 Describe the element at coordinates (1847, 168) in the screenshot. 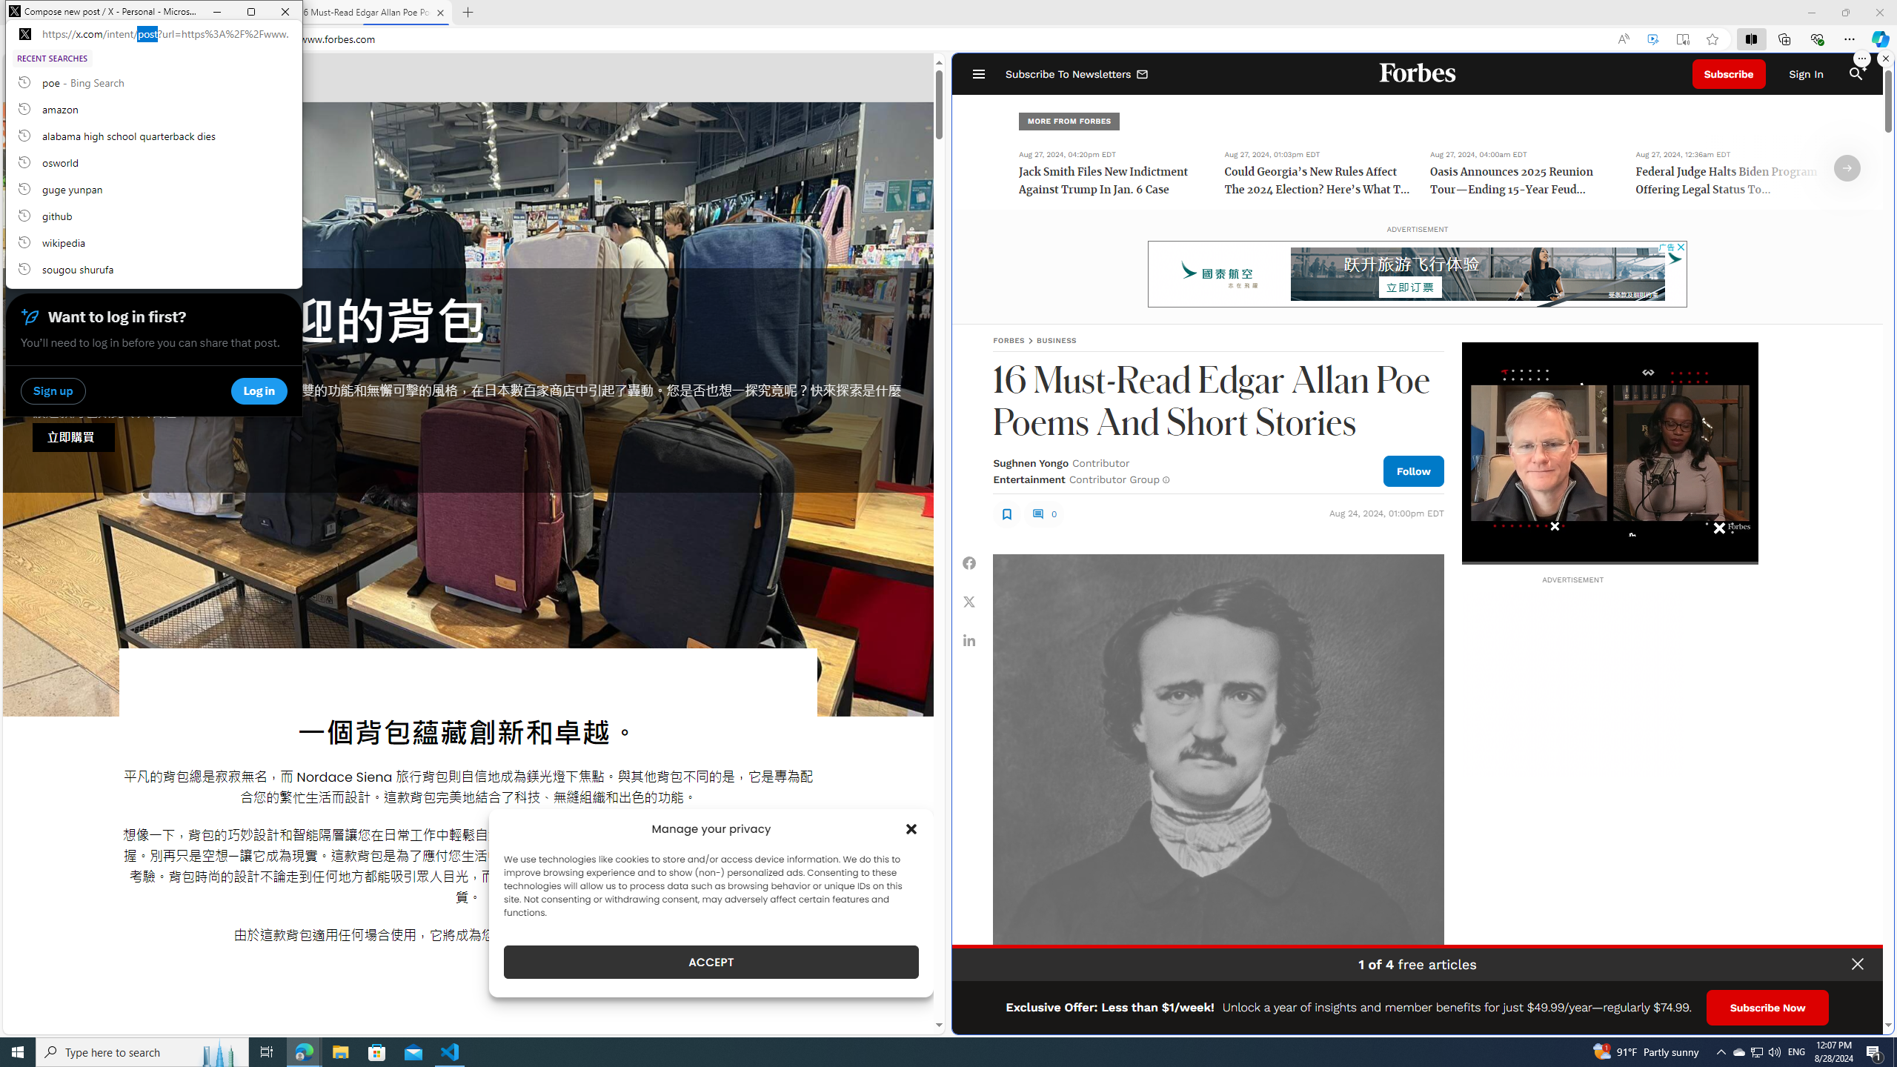

I see `Entertainment` at that location.